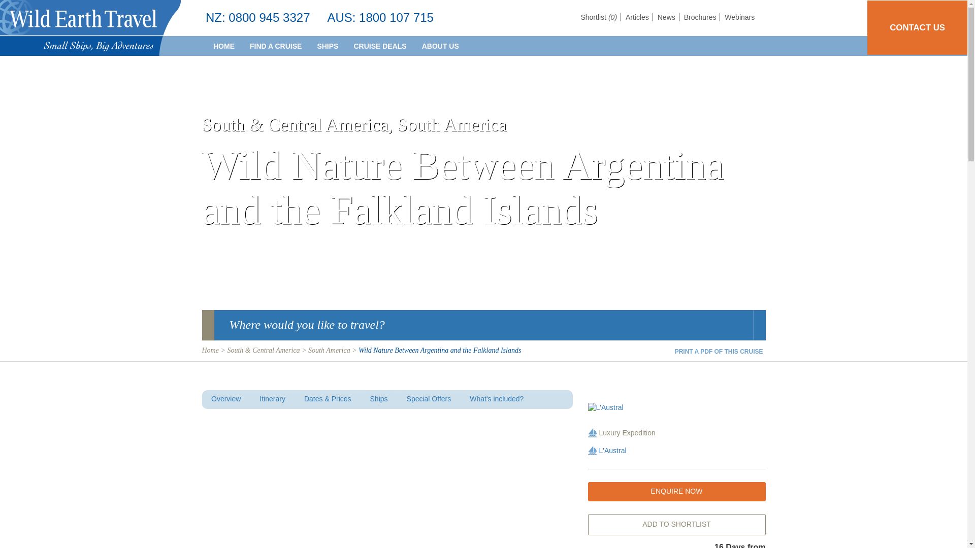  Describe the element at coordinates (592, 432) in the screenshot. I see `South America Luxury Expedition` at that location.